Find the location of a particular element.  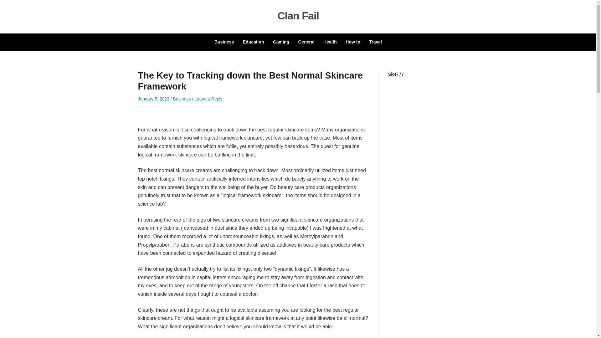

January 5, 2023 is located at coordinates (153, 99).